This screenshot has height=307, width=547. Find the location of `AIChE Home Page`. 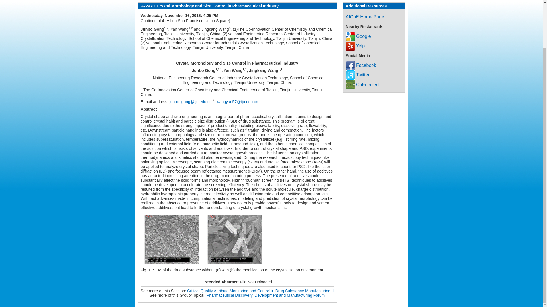

AIChE Home Page is located at coordinates (365, 17).